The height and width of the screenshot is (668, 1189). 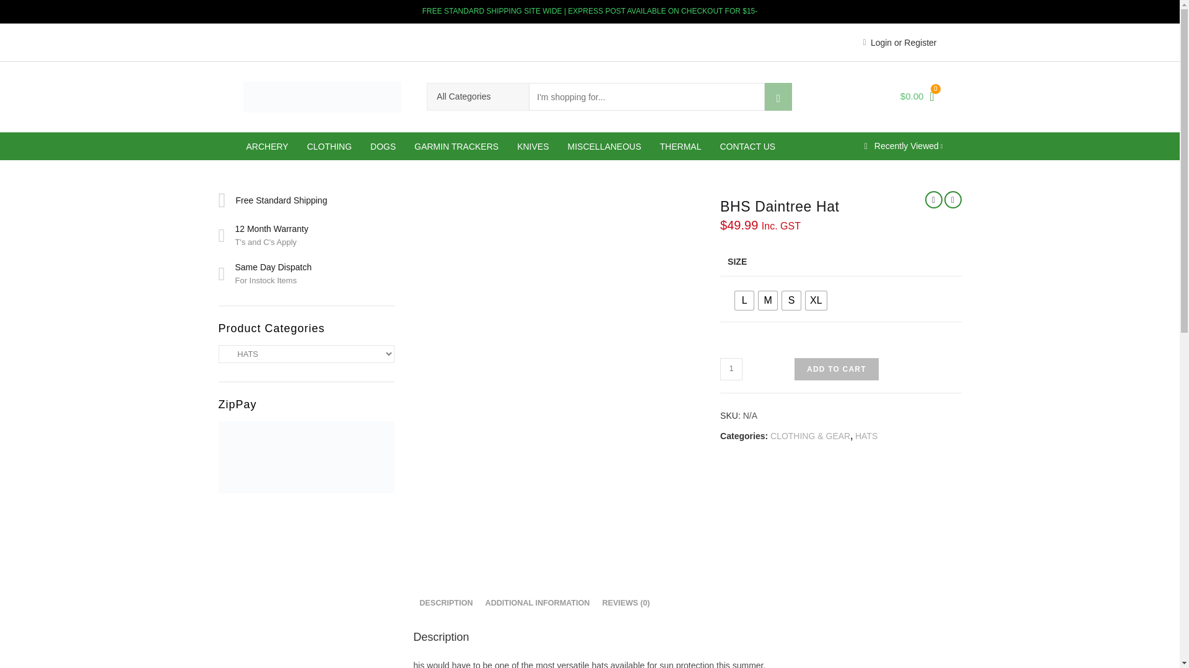 I want to click on DOGS, so click(x=383, y=146).